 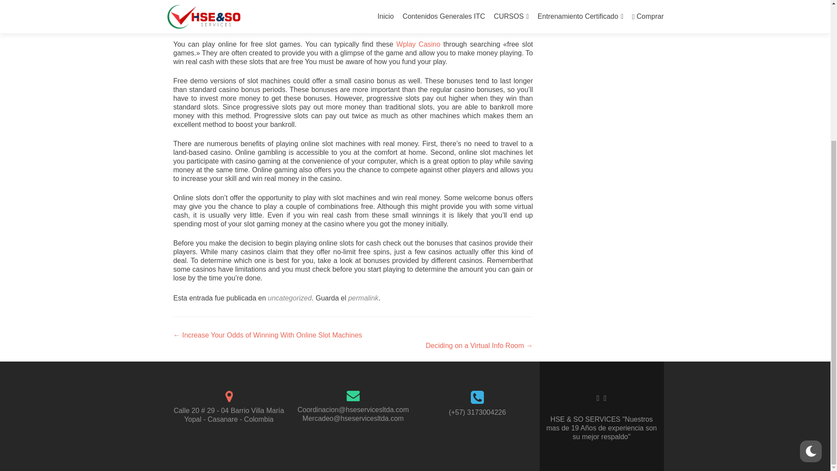 What do you see at coordinates (363, 298) in the screenshot?
I see `permalink` at bounding box center [363, 298].